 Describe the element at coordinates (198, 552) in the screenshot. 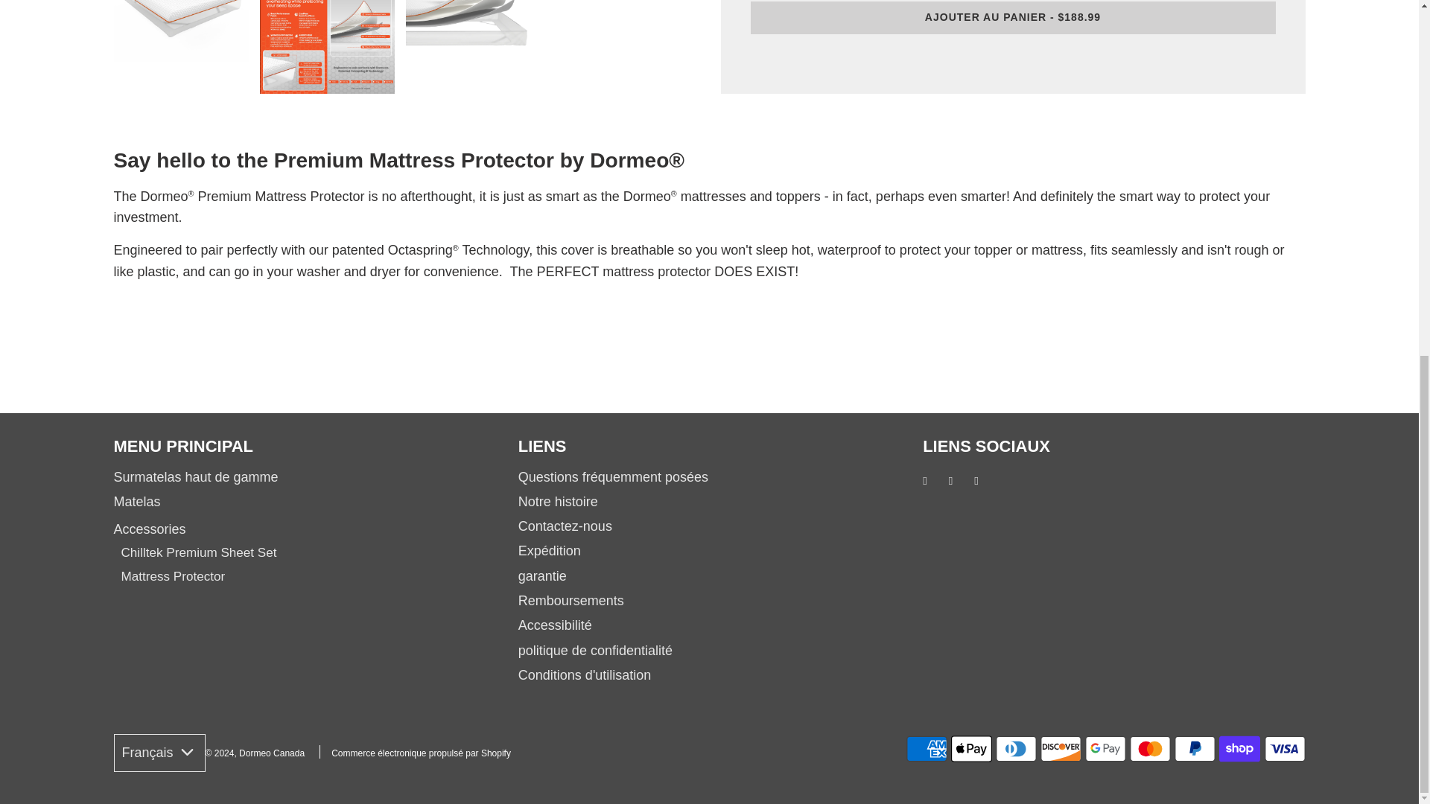

I see `Chilltek Premium Sheet Set` at that location.